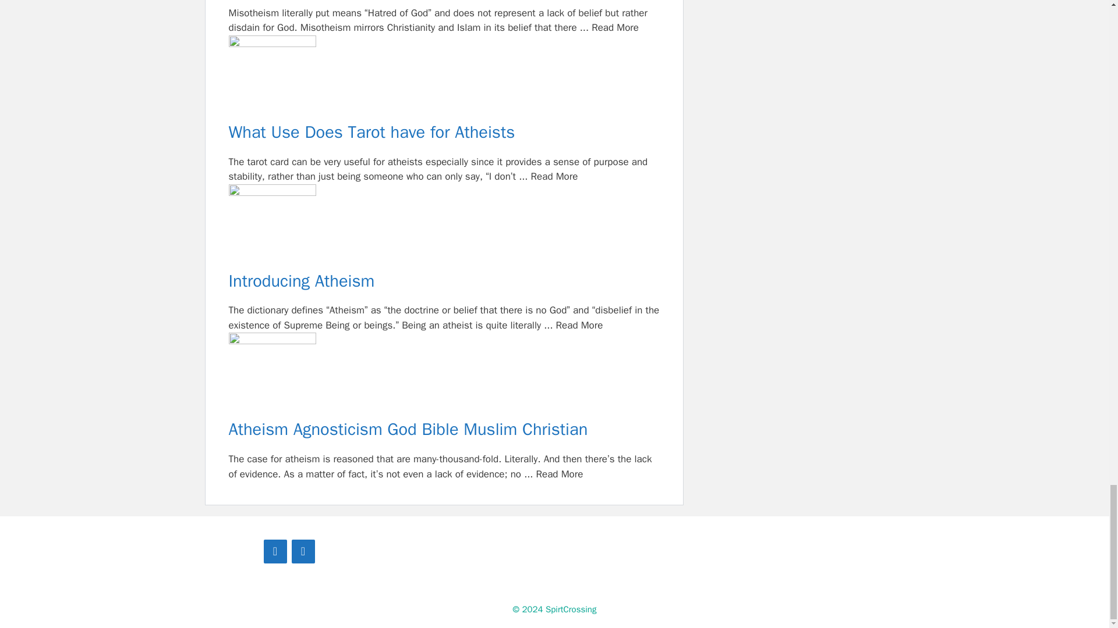  Describe the element at coordinates (274, 551) in the screenshot. I see `Facebook` at that location.